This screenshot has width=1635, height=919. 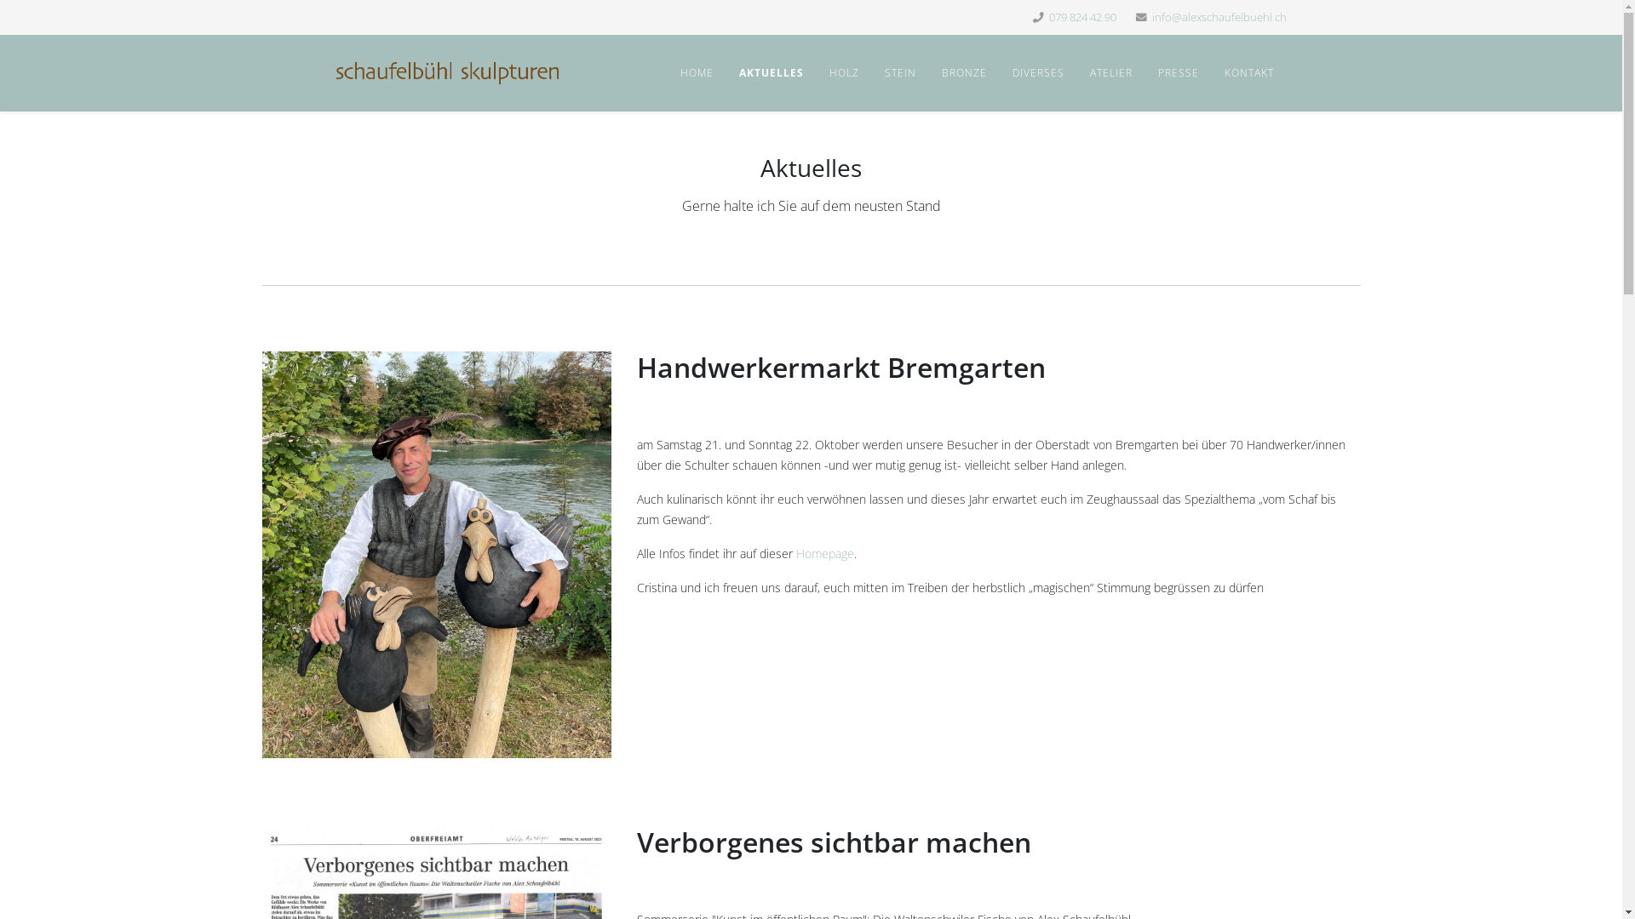 I want to click on Homepage, so click(x=824, y=553).